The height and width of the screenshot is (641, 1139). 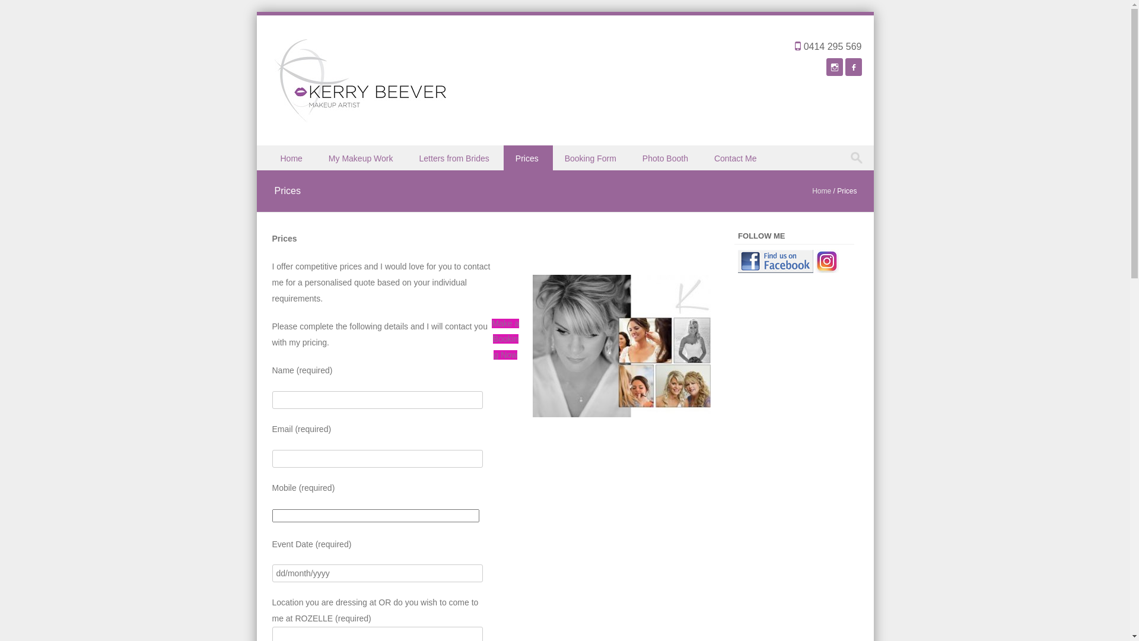 What do you see at coordinates (292, 158) in the screenshot?
I see `Home` at bounding box center [292, 158].